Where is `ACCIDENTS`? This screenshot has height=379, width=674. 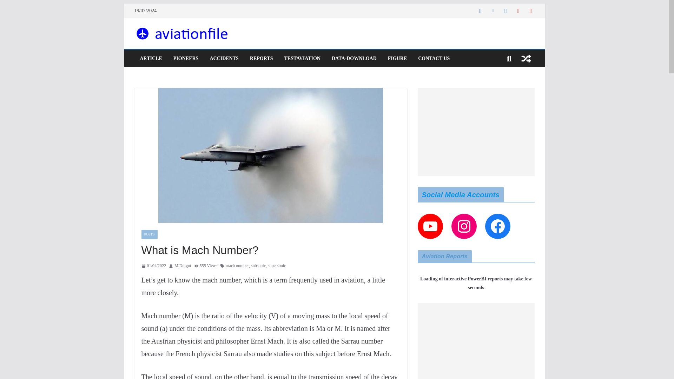 ACCIDENTS is located at coordinates (224, 59).